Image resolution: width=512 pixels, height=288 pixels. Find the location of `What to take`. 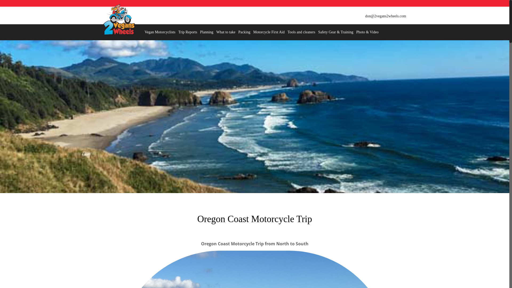

What to take is located at coordinates (226, 32).